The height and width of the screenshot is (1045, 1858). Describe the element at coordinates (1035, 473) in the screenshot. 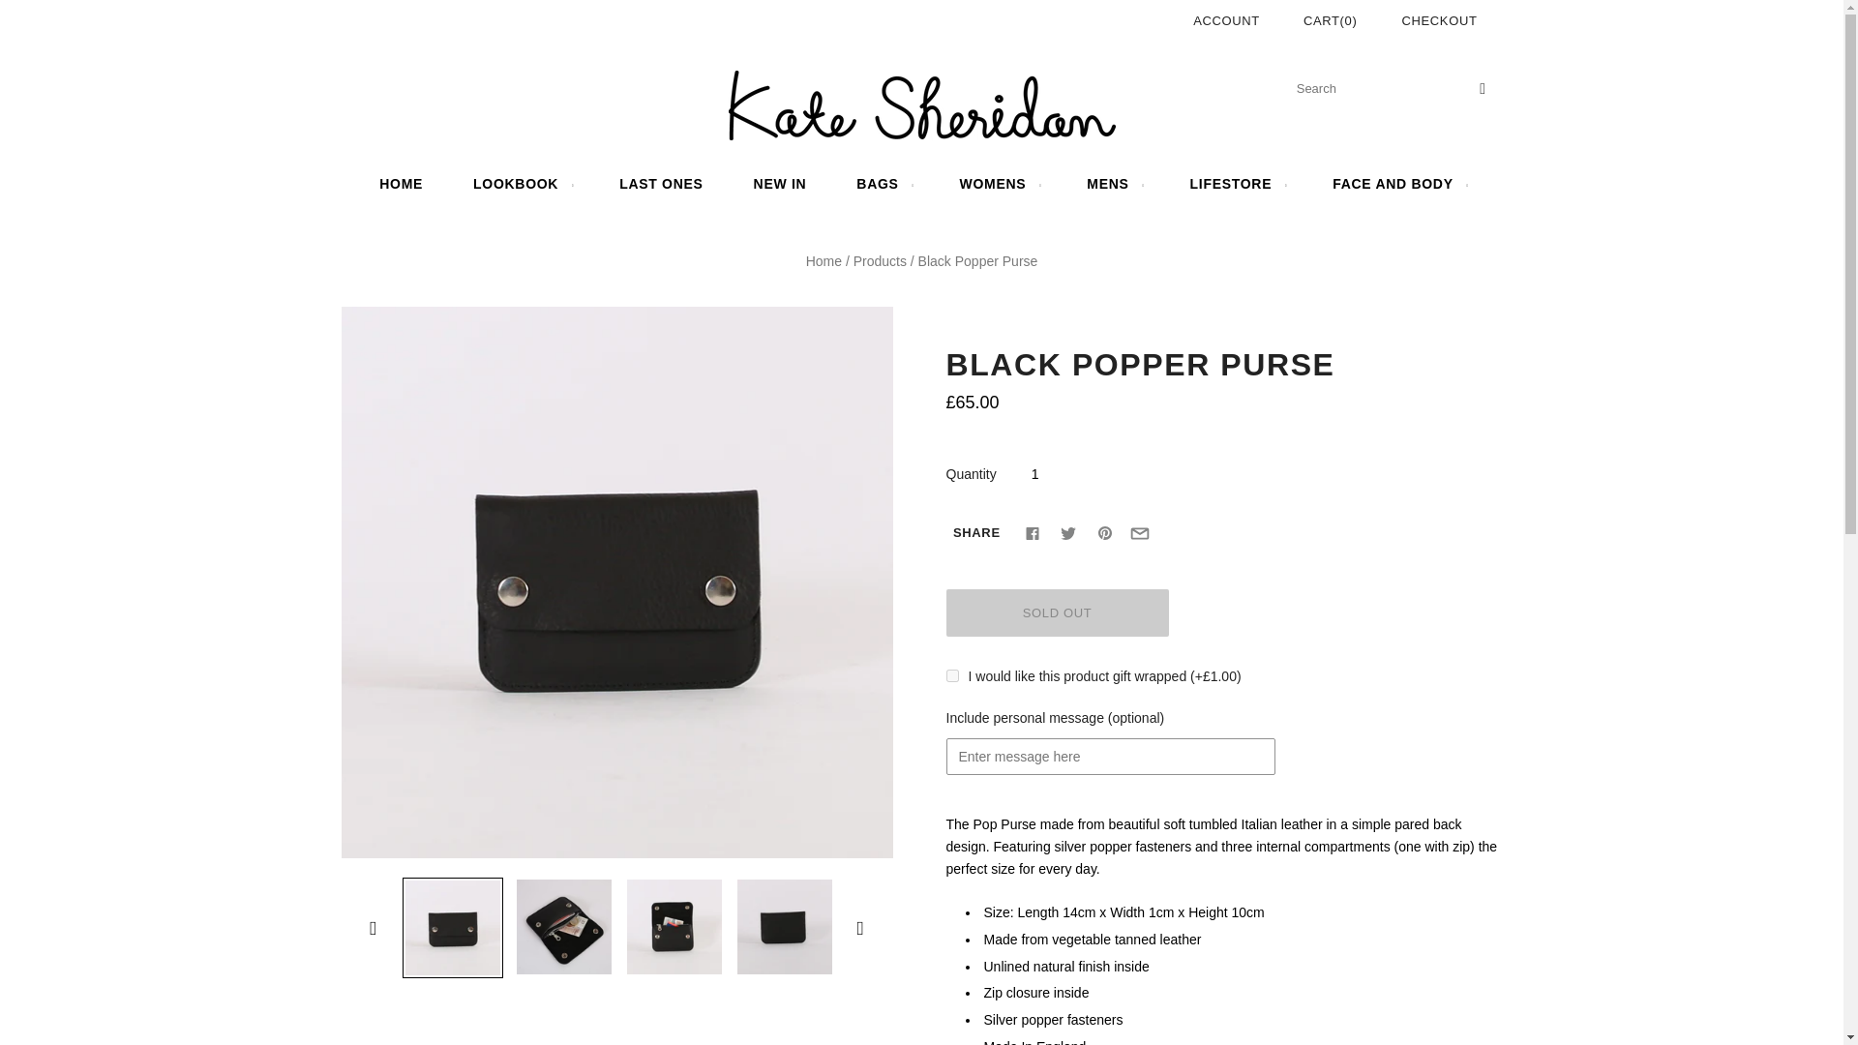

I see `1` at that location.